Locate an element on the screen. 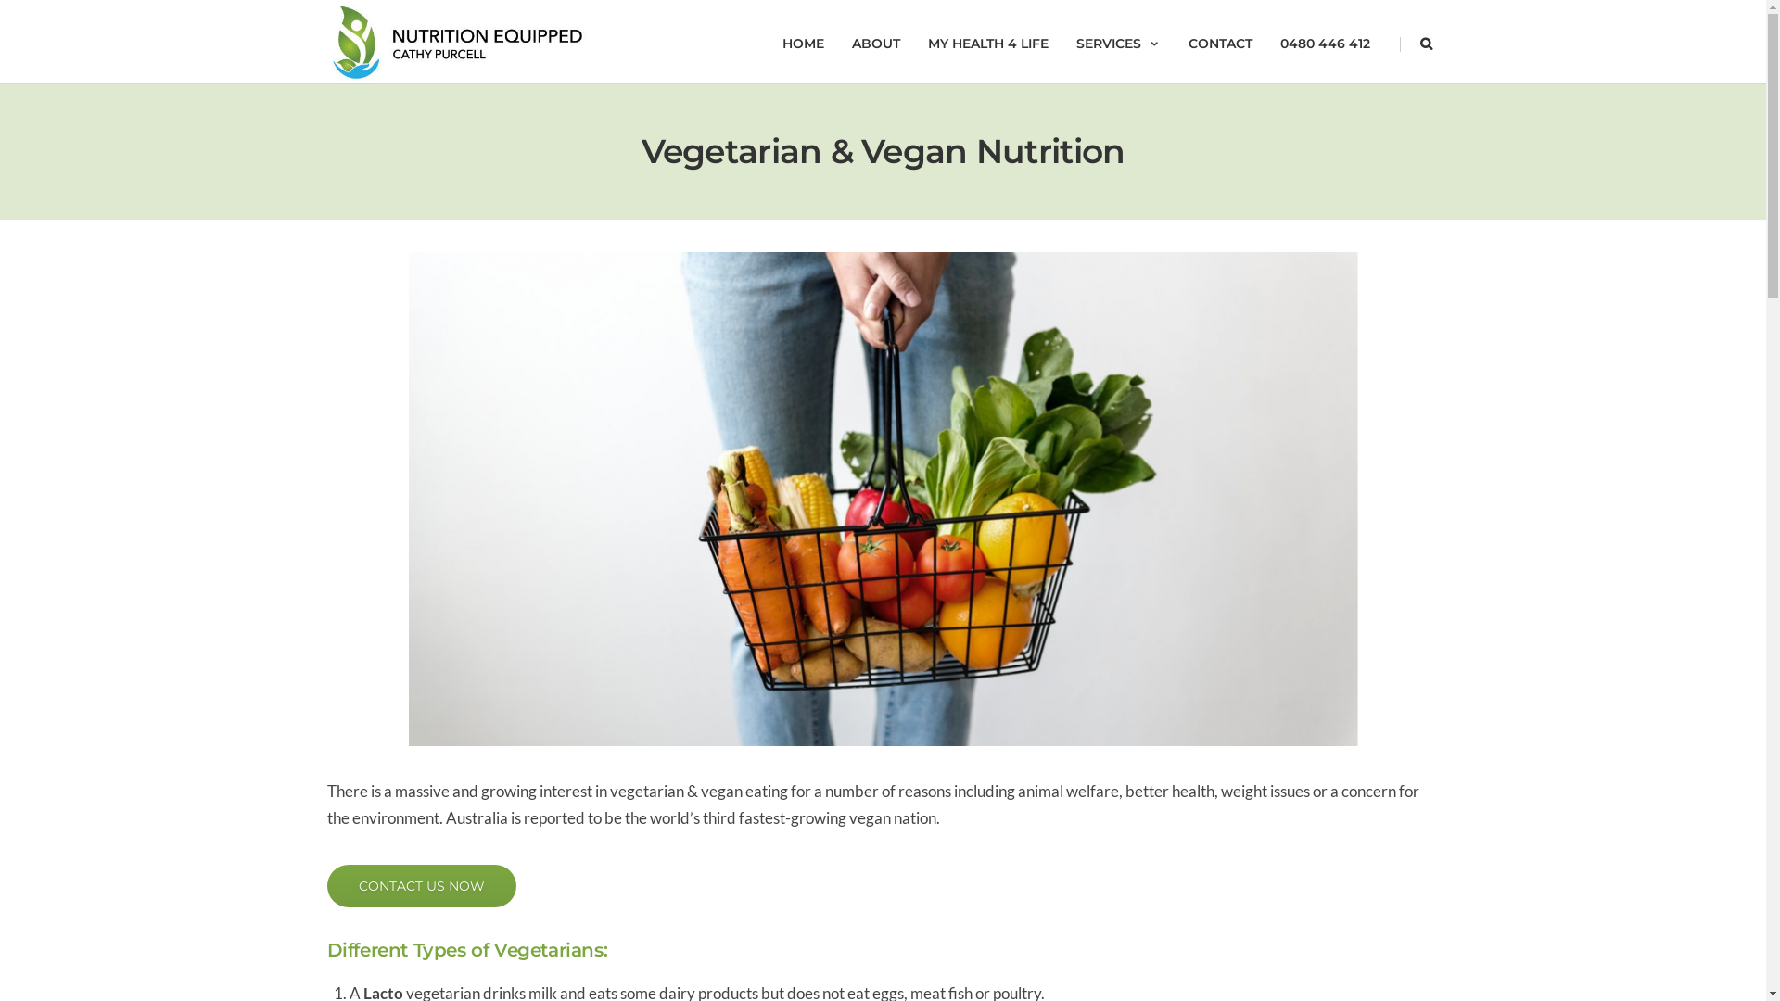 This screenshot has height=1001, width=1780. SERVICES is located at coordinates (1118, 42).